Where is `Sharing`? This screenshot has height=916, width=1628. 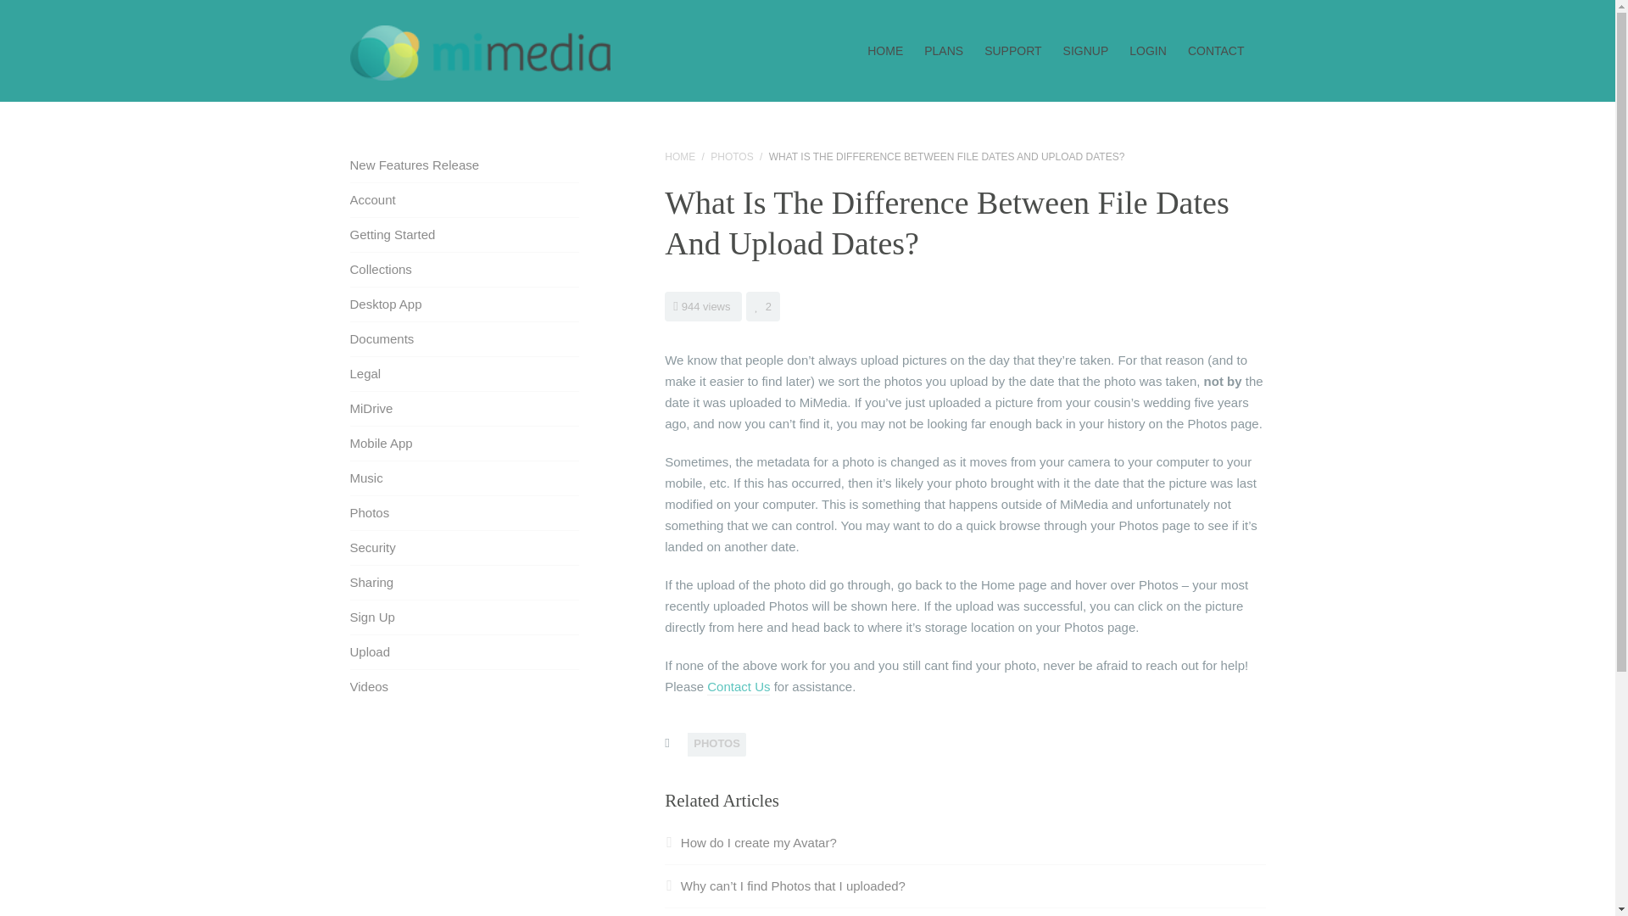
Sharing is located at coordinates (371, 582).